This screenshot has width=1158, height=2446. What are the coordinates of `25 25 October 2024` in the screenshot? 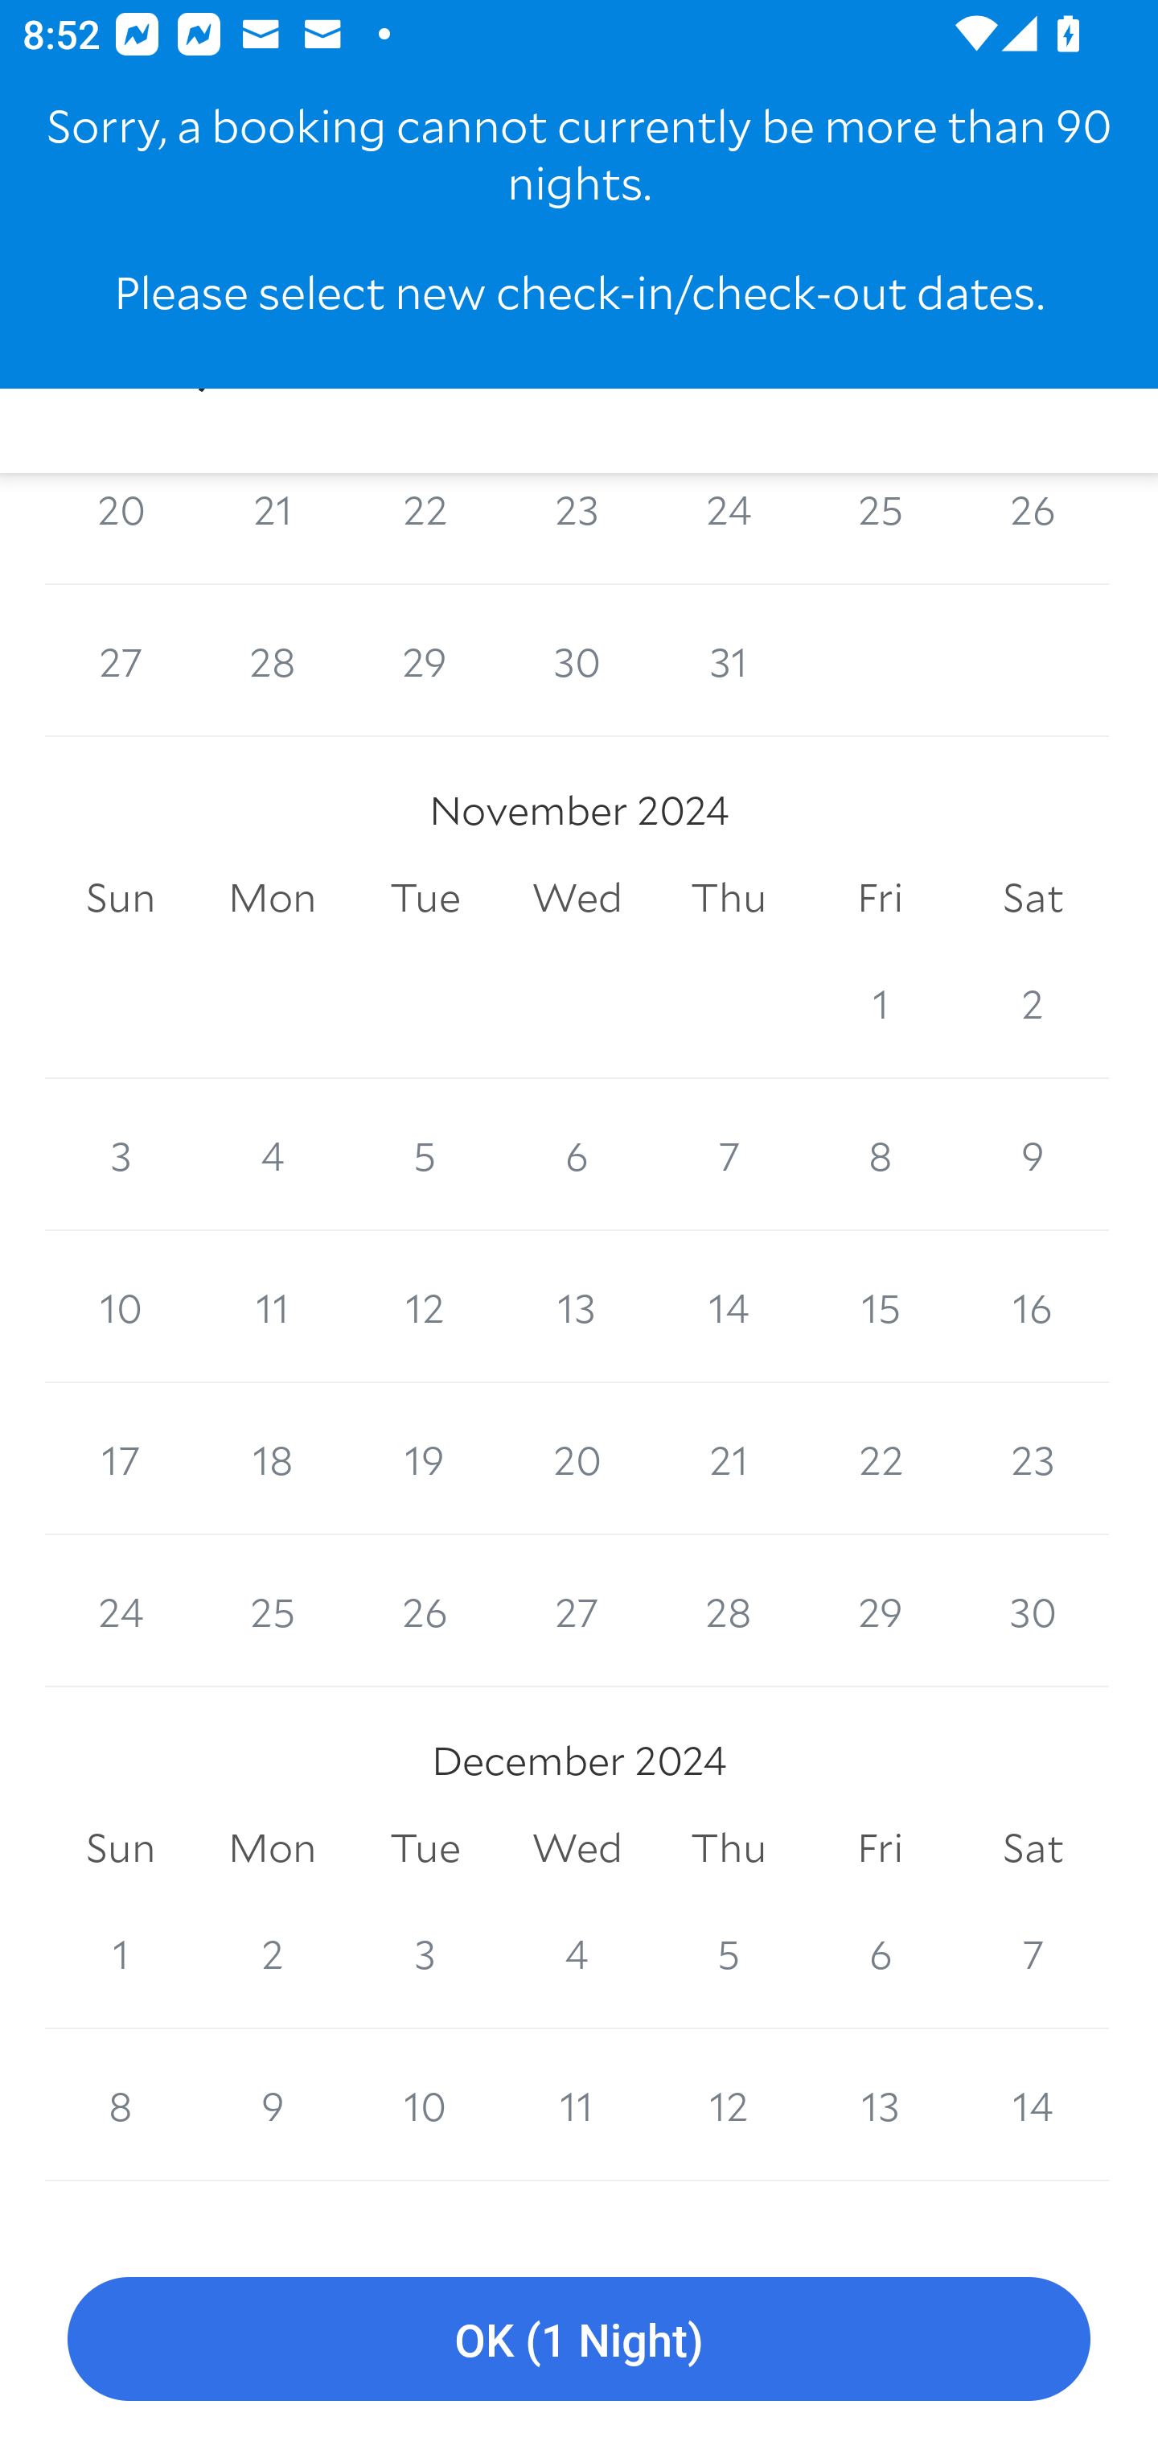 It's located at (880, 528).